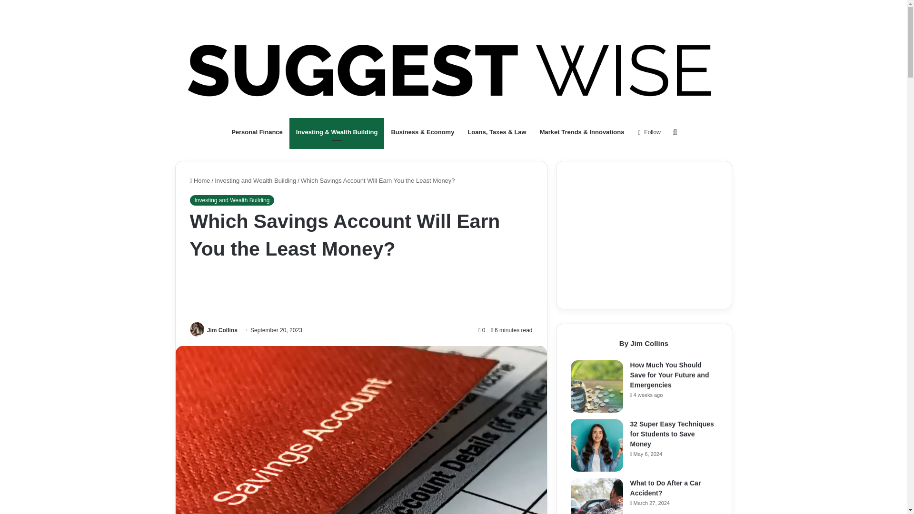  What do you see at coordinates (199, 180) in the screenshot?
I see `Home` at bounding box center [199, 180].